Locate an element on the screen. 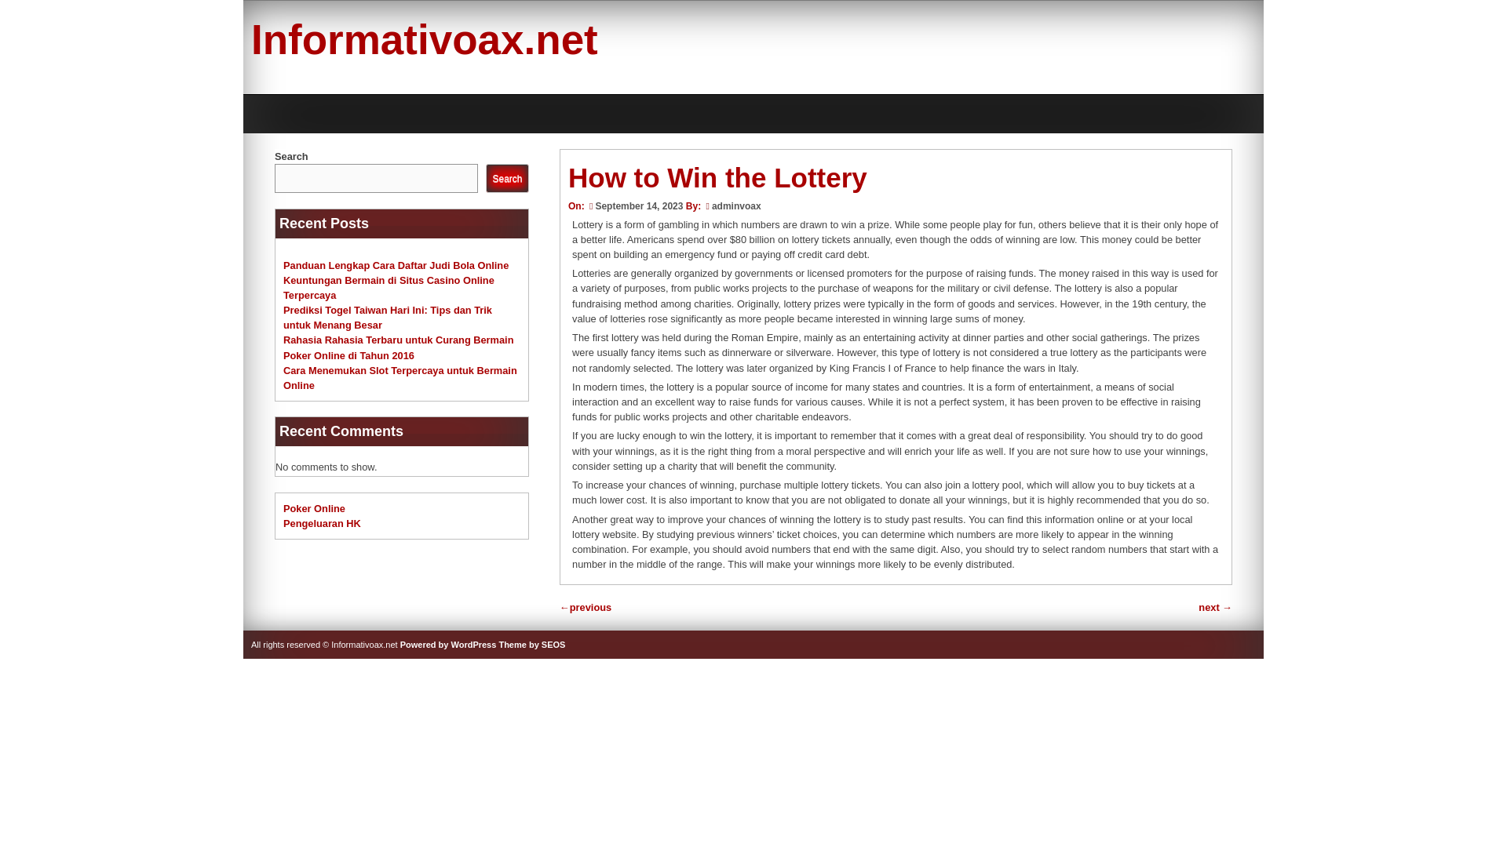 The width and height of the screenshot is (1507, 847). Informativoax.net is located at coordinates (425, 39).